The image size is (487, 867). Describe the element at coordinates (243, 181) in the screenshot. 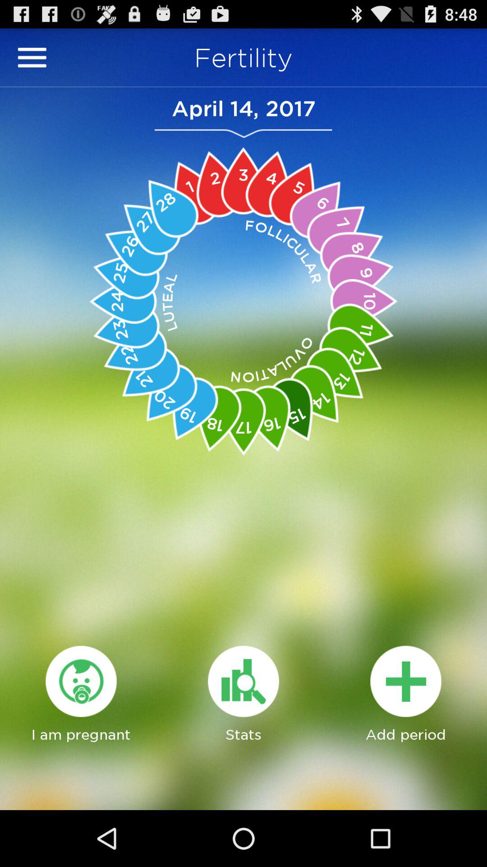

I see `click on 3 in the red color` at that location.